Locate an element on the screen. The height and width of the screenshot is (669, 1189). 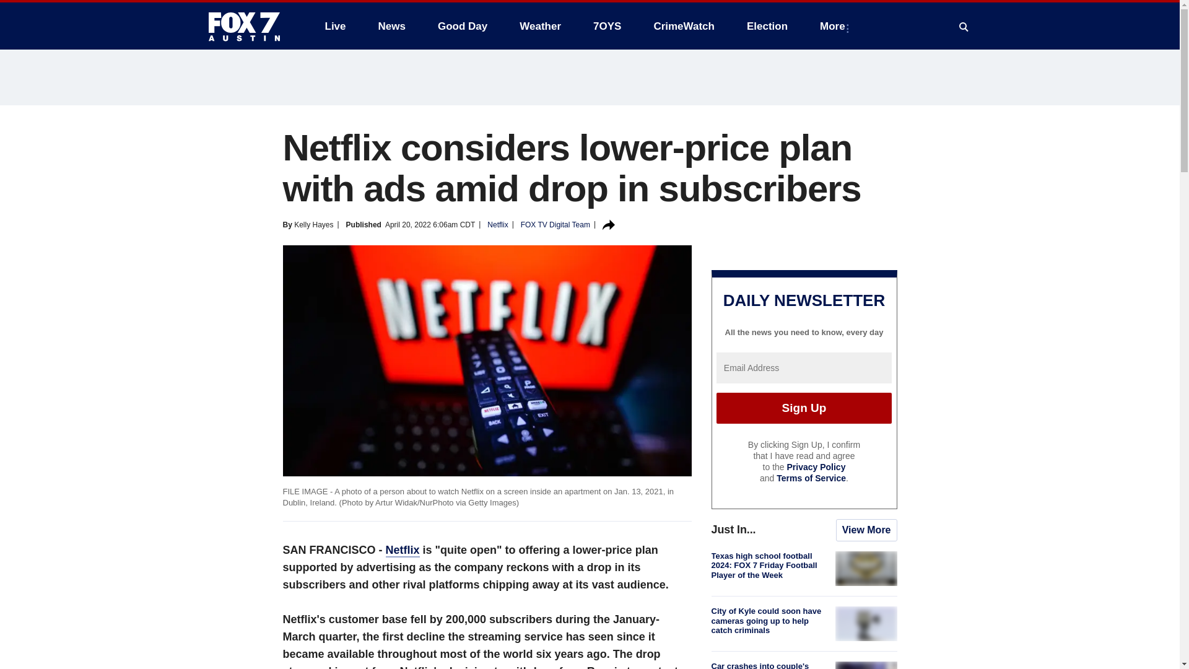
Good Day is located at coordinates (462, 26).